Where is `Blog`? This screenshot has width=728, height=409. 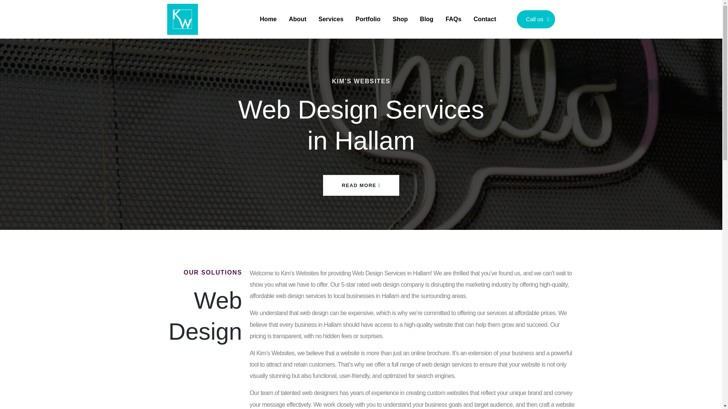
Blog is located at coordinates (427, 11).